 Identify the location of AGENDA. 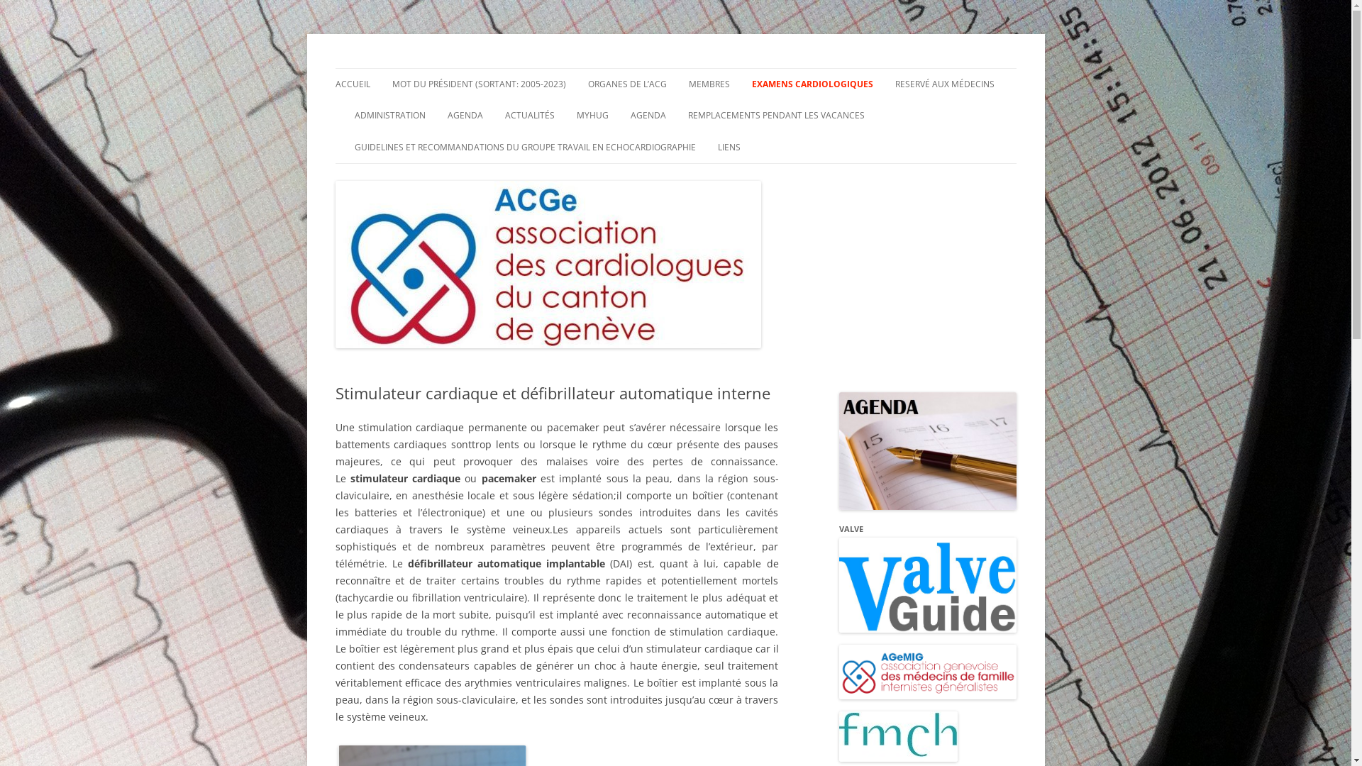
(465, 116).